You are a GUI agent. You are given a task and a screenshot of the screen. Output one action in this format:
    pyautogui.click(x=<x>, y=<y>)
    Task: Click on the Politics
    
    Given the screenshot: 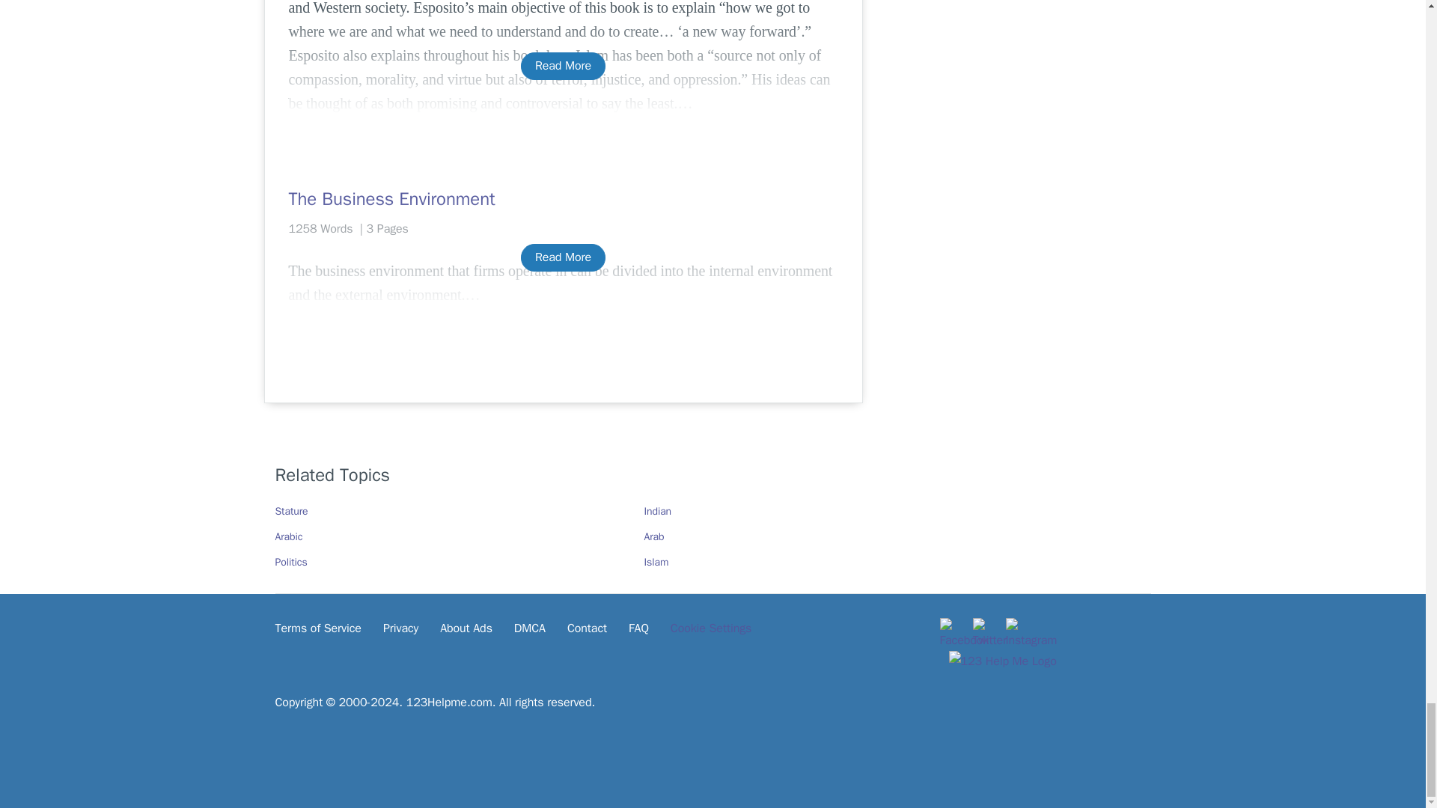 What is the action you would take?
    pyautogui.click(x=291, y=563)
    